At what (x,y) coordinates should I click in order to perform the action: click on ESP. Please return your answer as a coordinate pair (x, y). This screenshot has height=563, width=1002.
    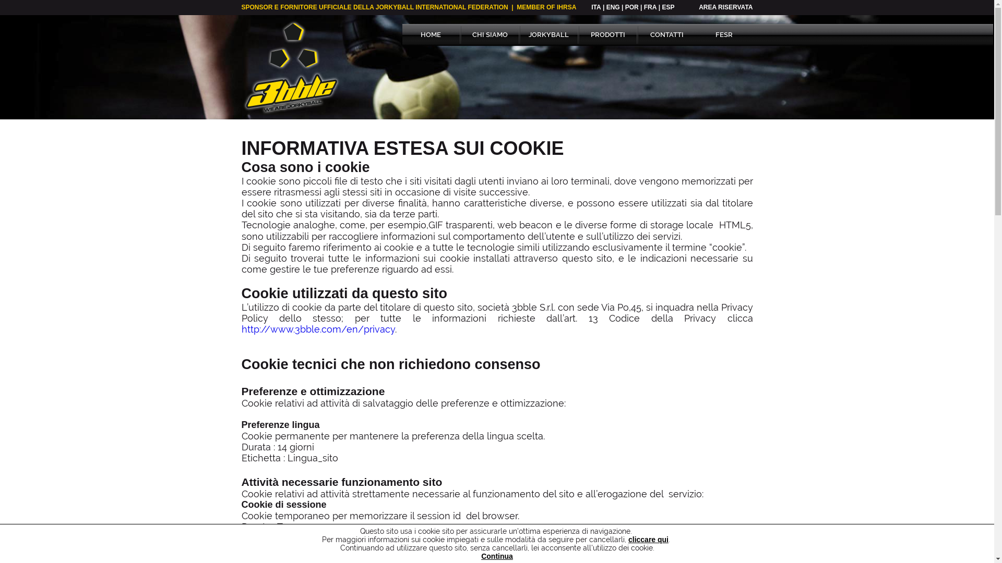
    Looking at the image, I should click on (668, 7).